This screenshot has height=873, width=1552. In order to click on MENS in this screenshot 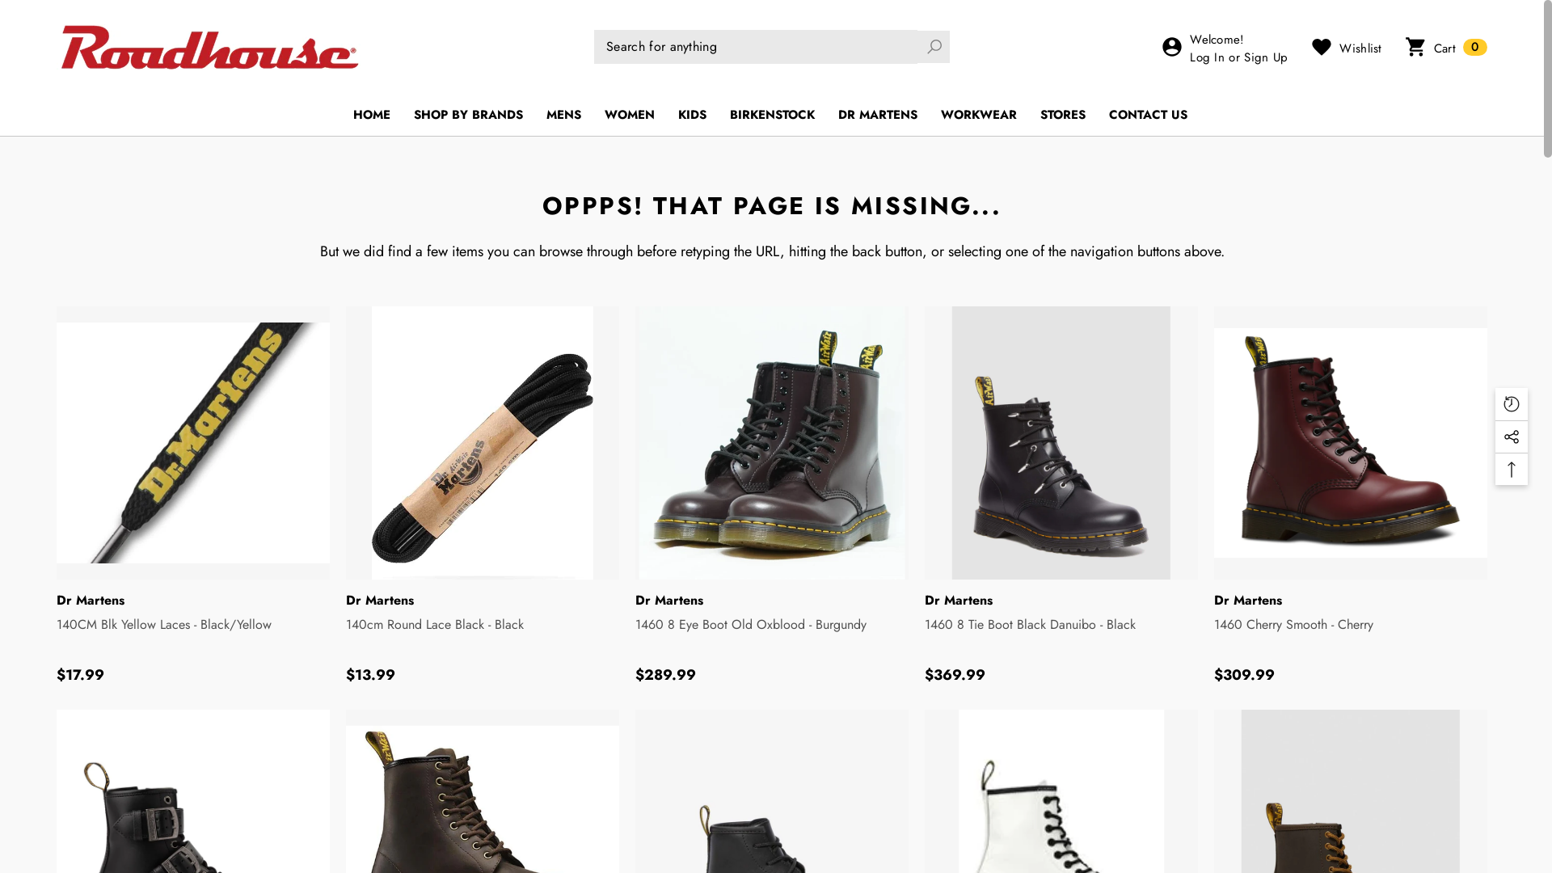, I will do `click(564, 115)`.